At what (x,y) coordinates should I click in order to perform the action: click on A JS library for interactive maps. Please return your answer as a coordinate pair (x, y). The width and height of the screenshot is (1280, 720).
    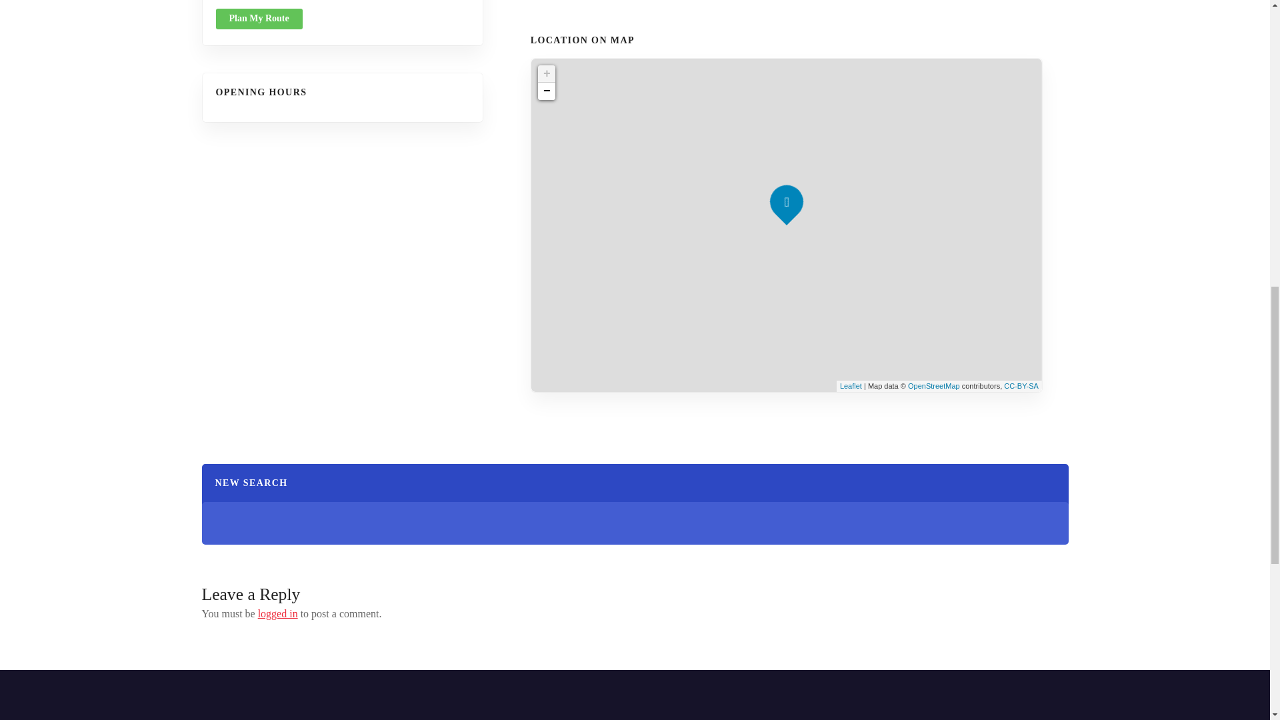
    Looking at the image, I should click on (851, 386).